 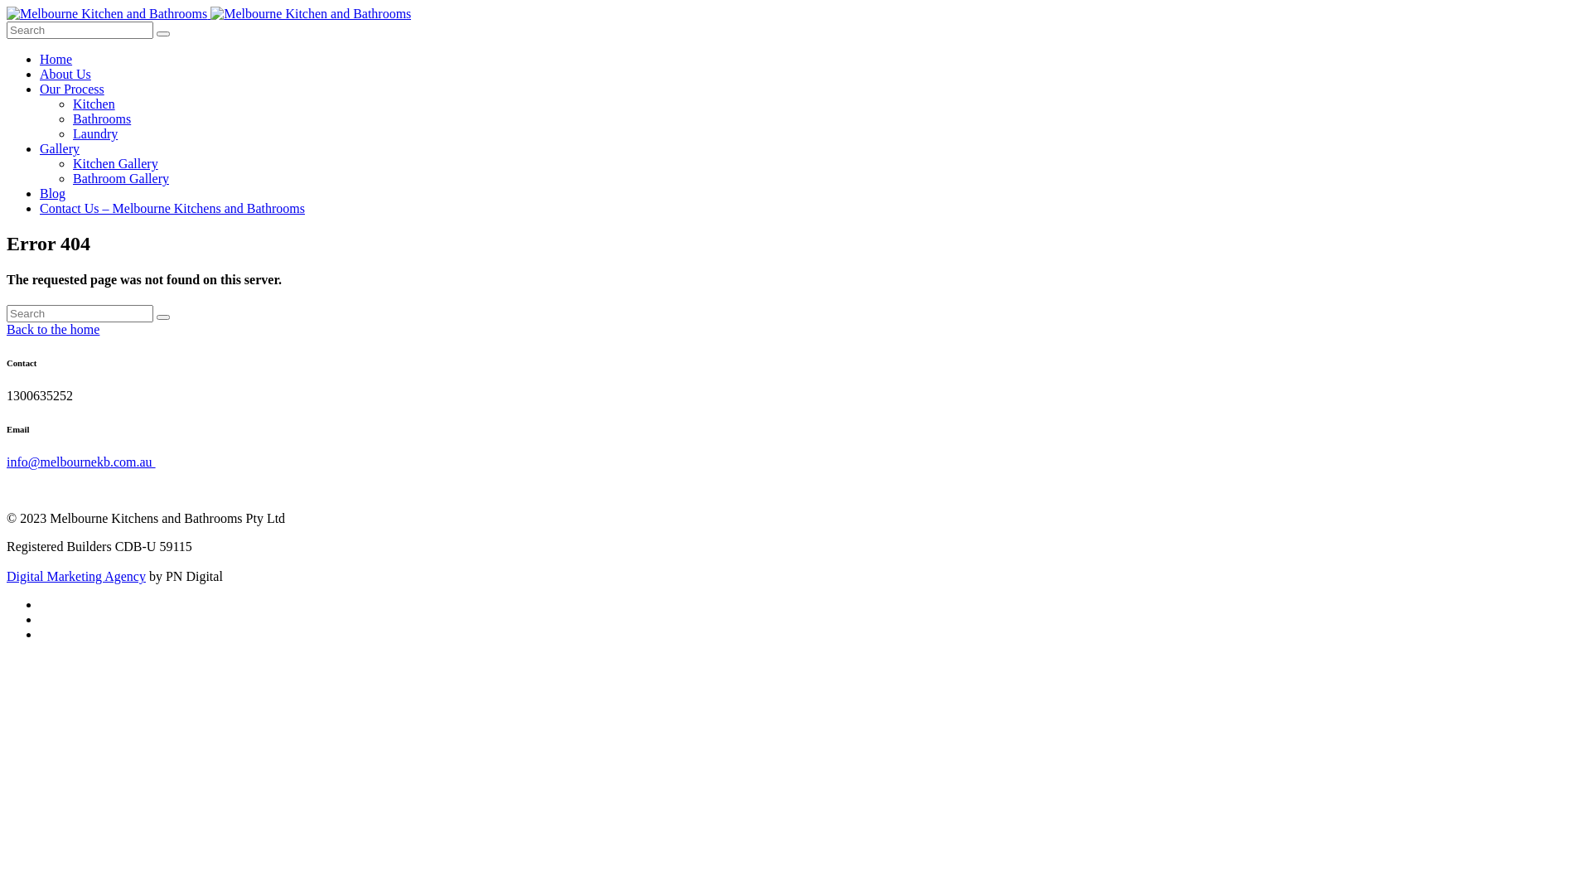 I want to click on Blog, so click(x=53, y=194).